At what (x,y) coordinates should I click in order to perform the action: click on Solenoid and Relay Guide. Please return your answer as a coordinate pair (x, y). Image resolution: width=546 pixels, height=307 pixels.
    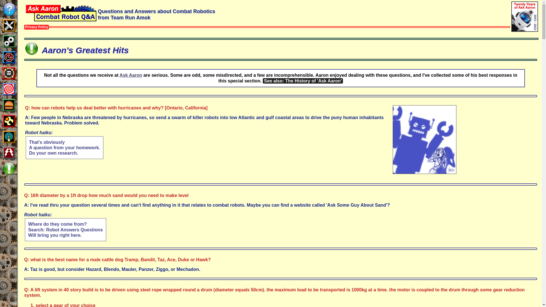
    Looking at the image, I should click on (9, 121).